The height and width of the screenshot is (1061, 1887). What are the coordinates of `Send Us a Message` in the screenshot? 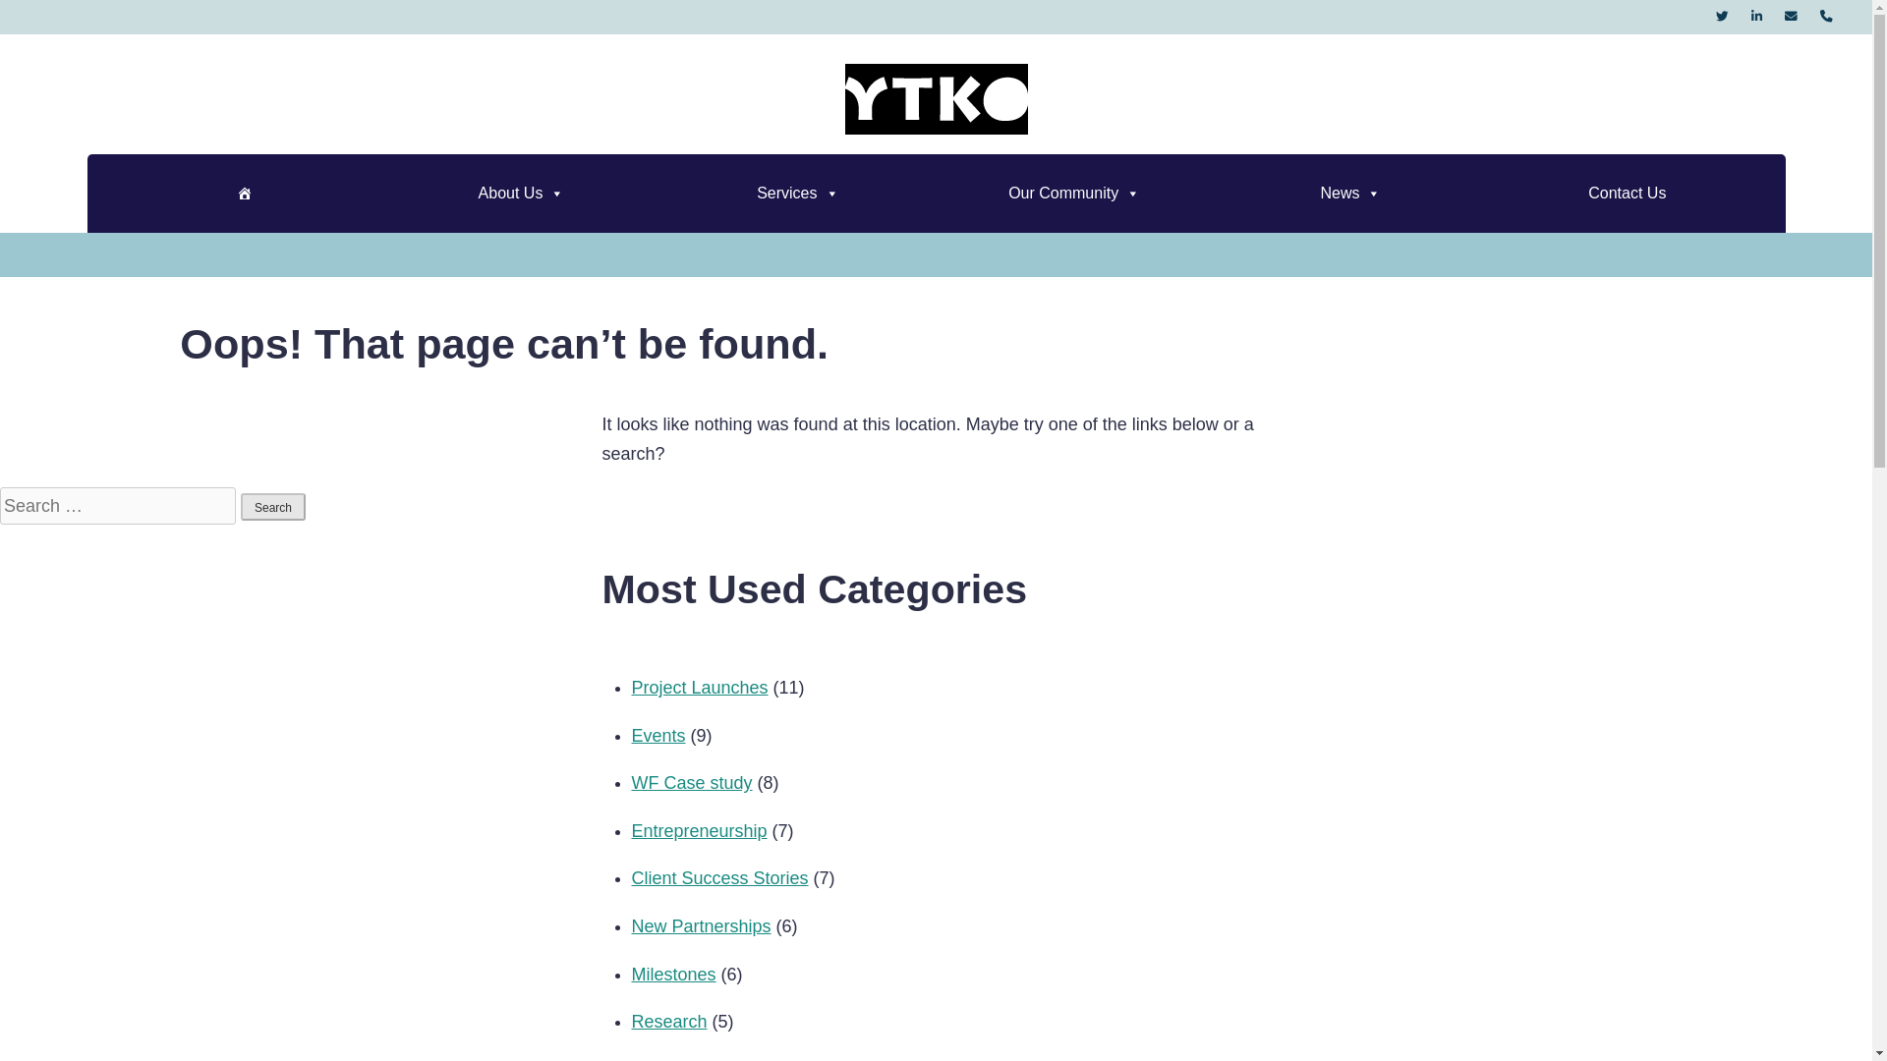 It's located at (1791, 16).